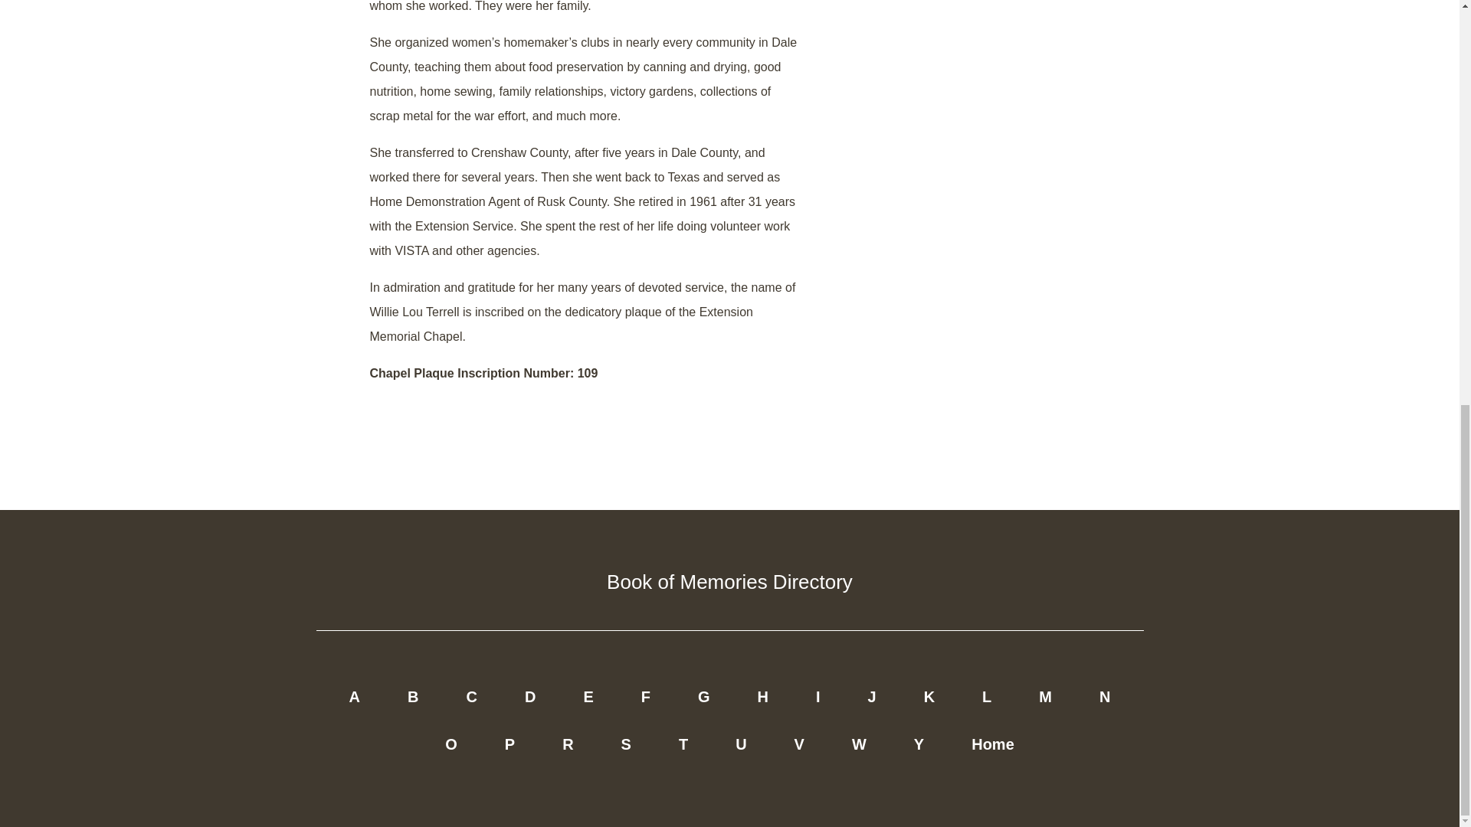 The image size is (1471, 827). Describe the element at coordinates (646, 697) in the screenshot. I see `F` at that location.